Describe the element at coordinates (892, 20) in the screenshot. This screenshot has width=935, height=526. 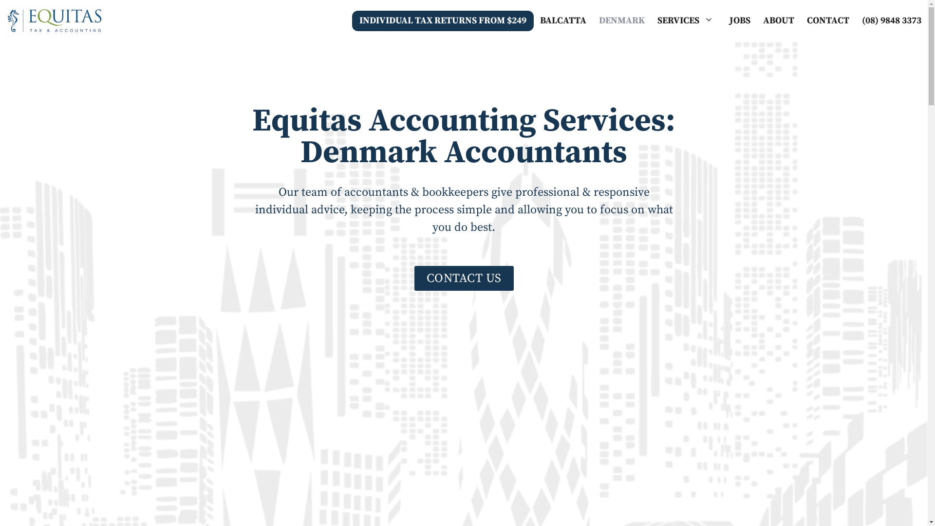
I see `(08) 9848 3373` at that location.